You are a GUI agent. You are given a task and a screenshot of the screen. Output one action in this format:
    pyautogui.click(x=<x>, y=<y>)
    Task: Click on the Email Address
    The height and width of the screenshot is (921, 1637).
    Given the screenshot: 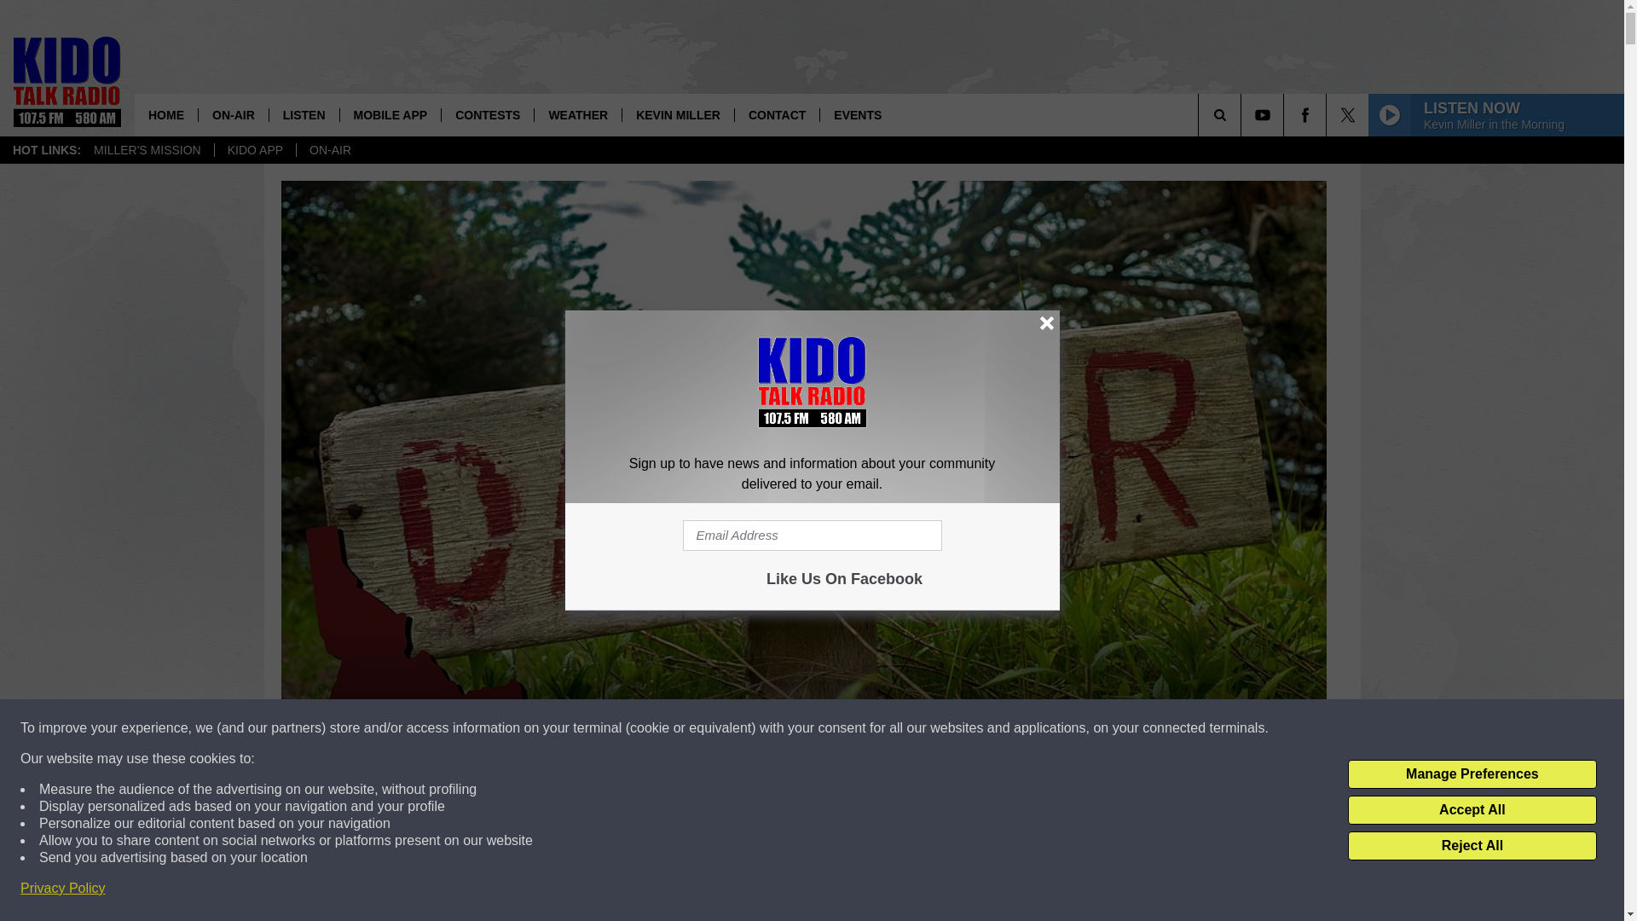 What is the action you would take?
    pyautogui.click(x=812, y=536)
    